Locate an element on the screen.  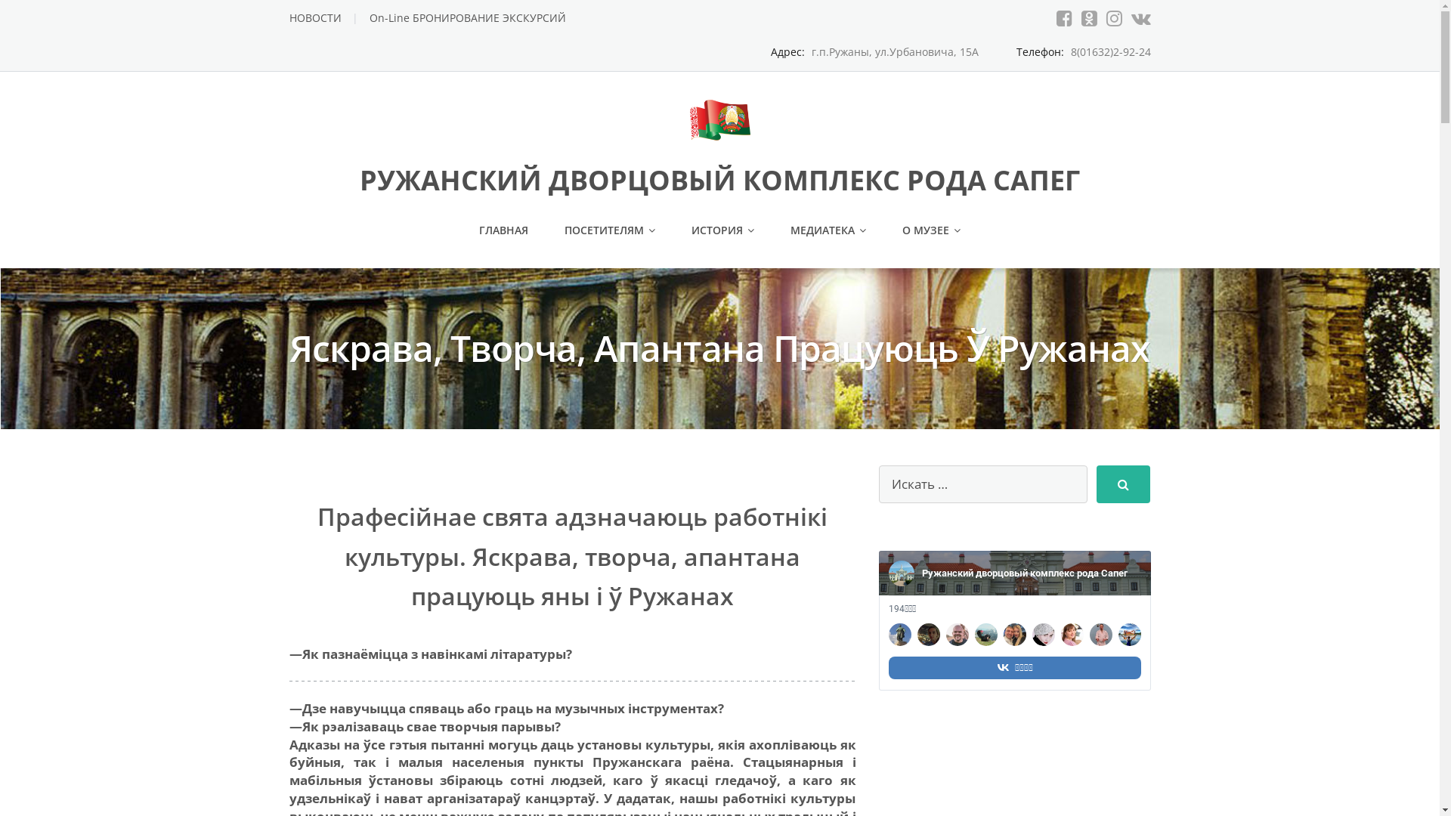
Ok is located at coordinates (1088, 18).